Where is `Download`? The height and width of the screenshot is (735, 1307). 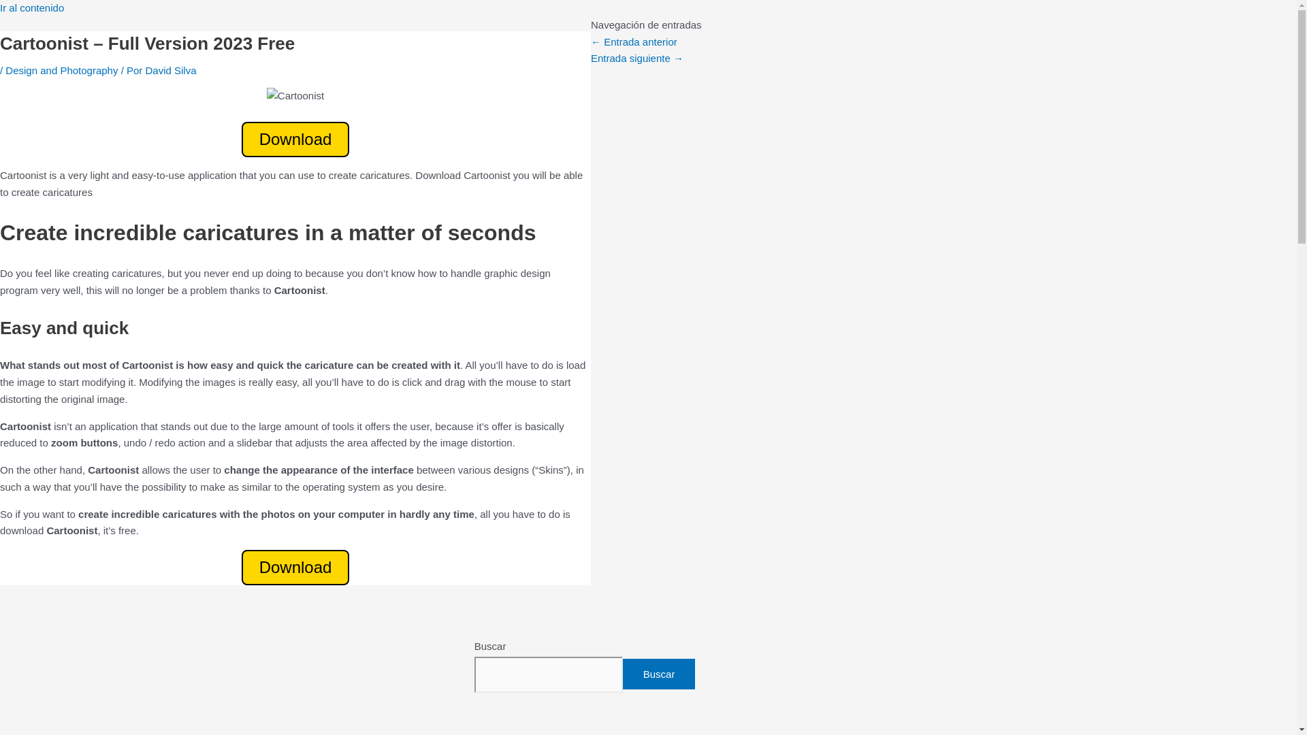
Download is located at coordinates (295, 567).